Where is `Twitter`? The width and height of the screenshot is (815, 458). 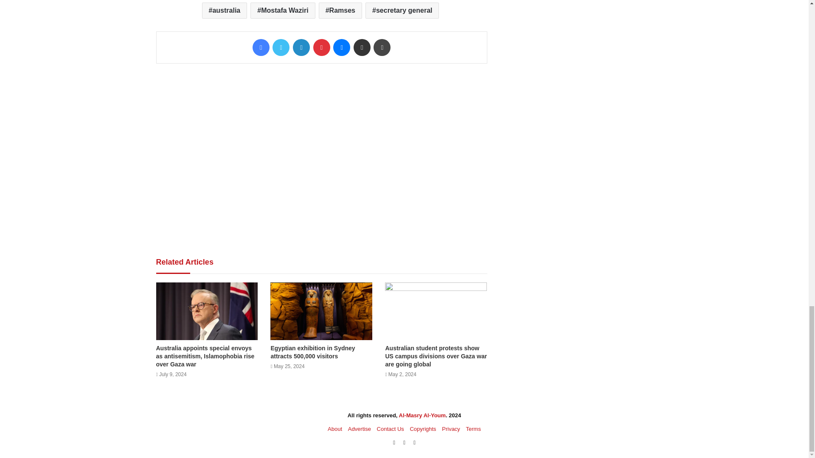
Twitter is located at coordinates (281, 47).